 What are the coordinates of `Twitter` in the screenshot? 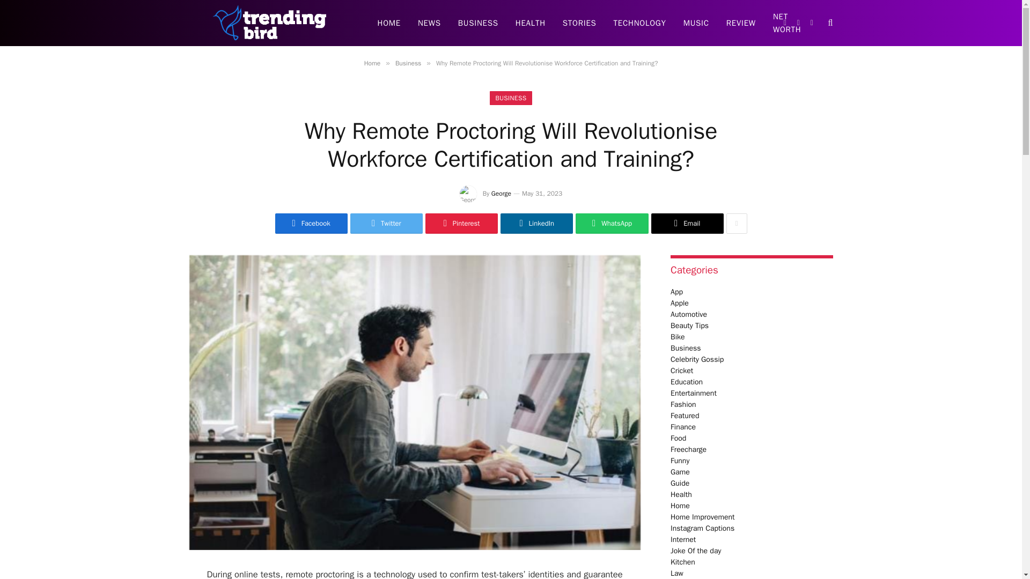 It's located at (386, 224).